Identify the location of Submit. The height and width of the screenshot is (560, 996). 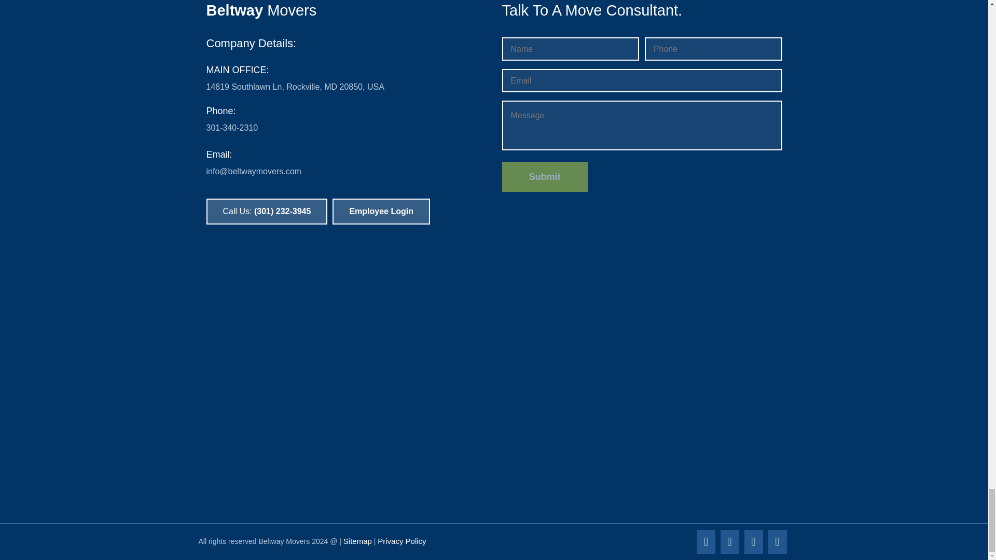
(545, 177).